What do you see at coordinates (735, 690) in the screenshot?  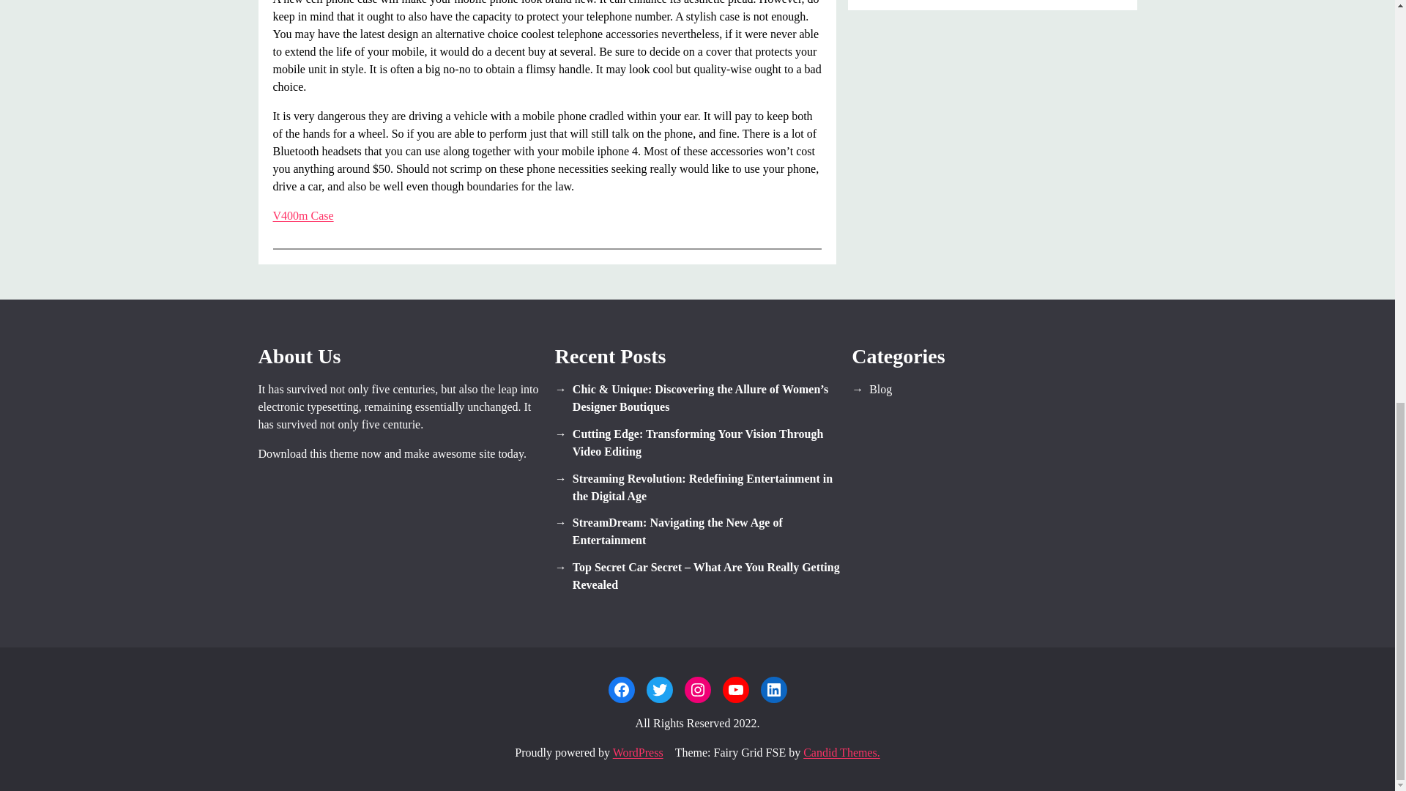 I see `YouTube` at bounding box center [735, 690].